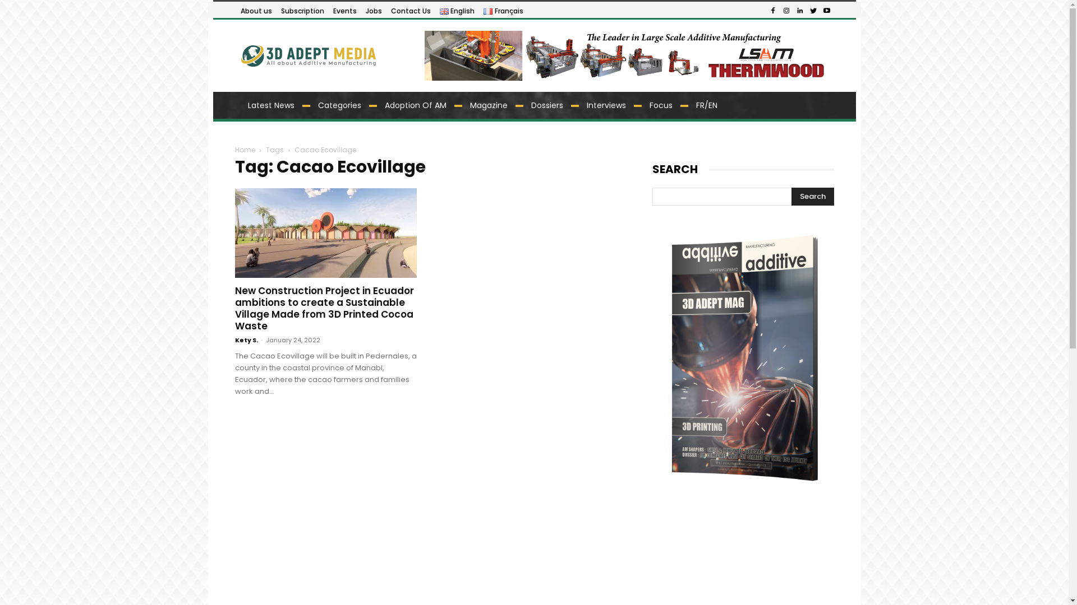 The height and width of the screenshot is (605, 1077). I want to click on Kety S., so click(246, 340).